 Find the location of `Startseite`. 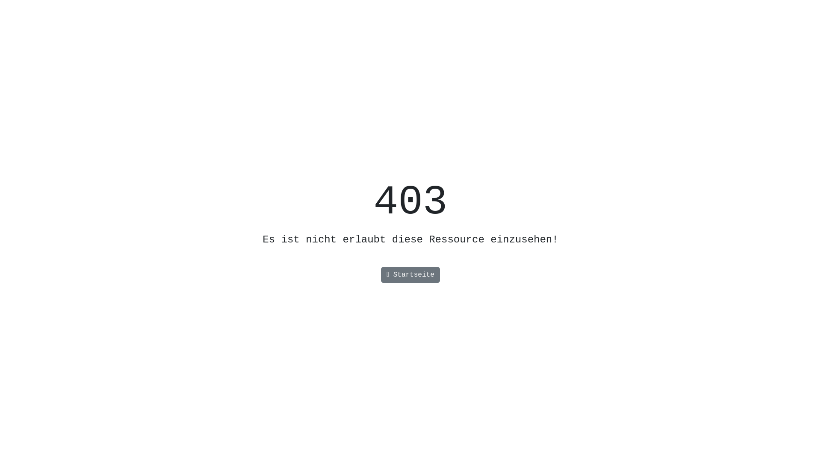

Startseite is located at coordinates (410, 275).